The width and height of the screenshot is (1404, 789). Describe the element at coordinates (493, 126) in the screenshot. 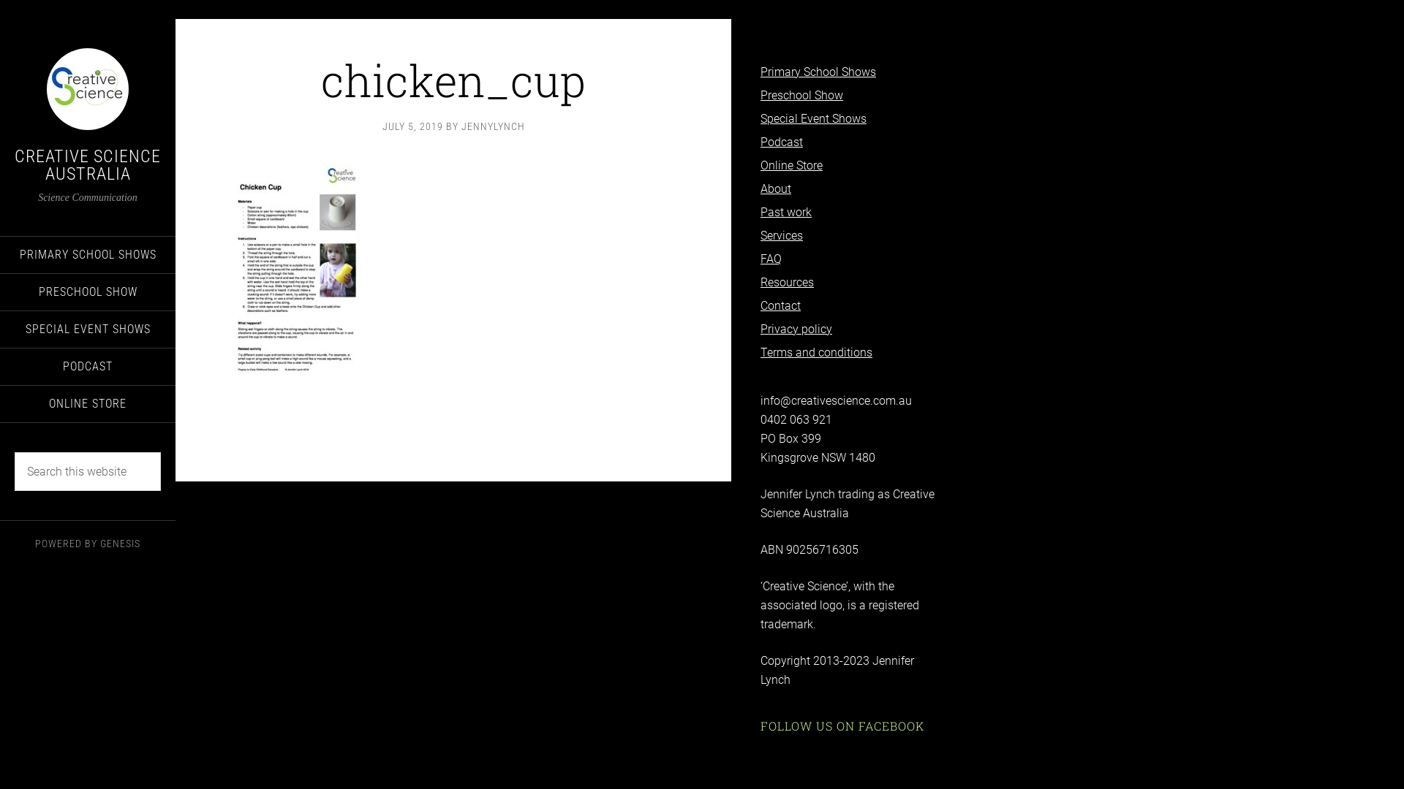

I see `JENNYLYNCH` at that location.